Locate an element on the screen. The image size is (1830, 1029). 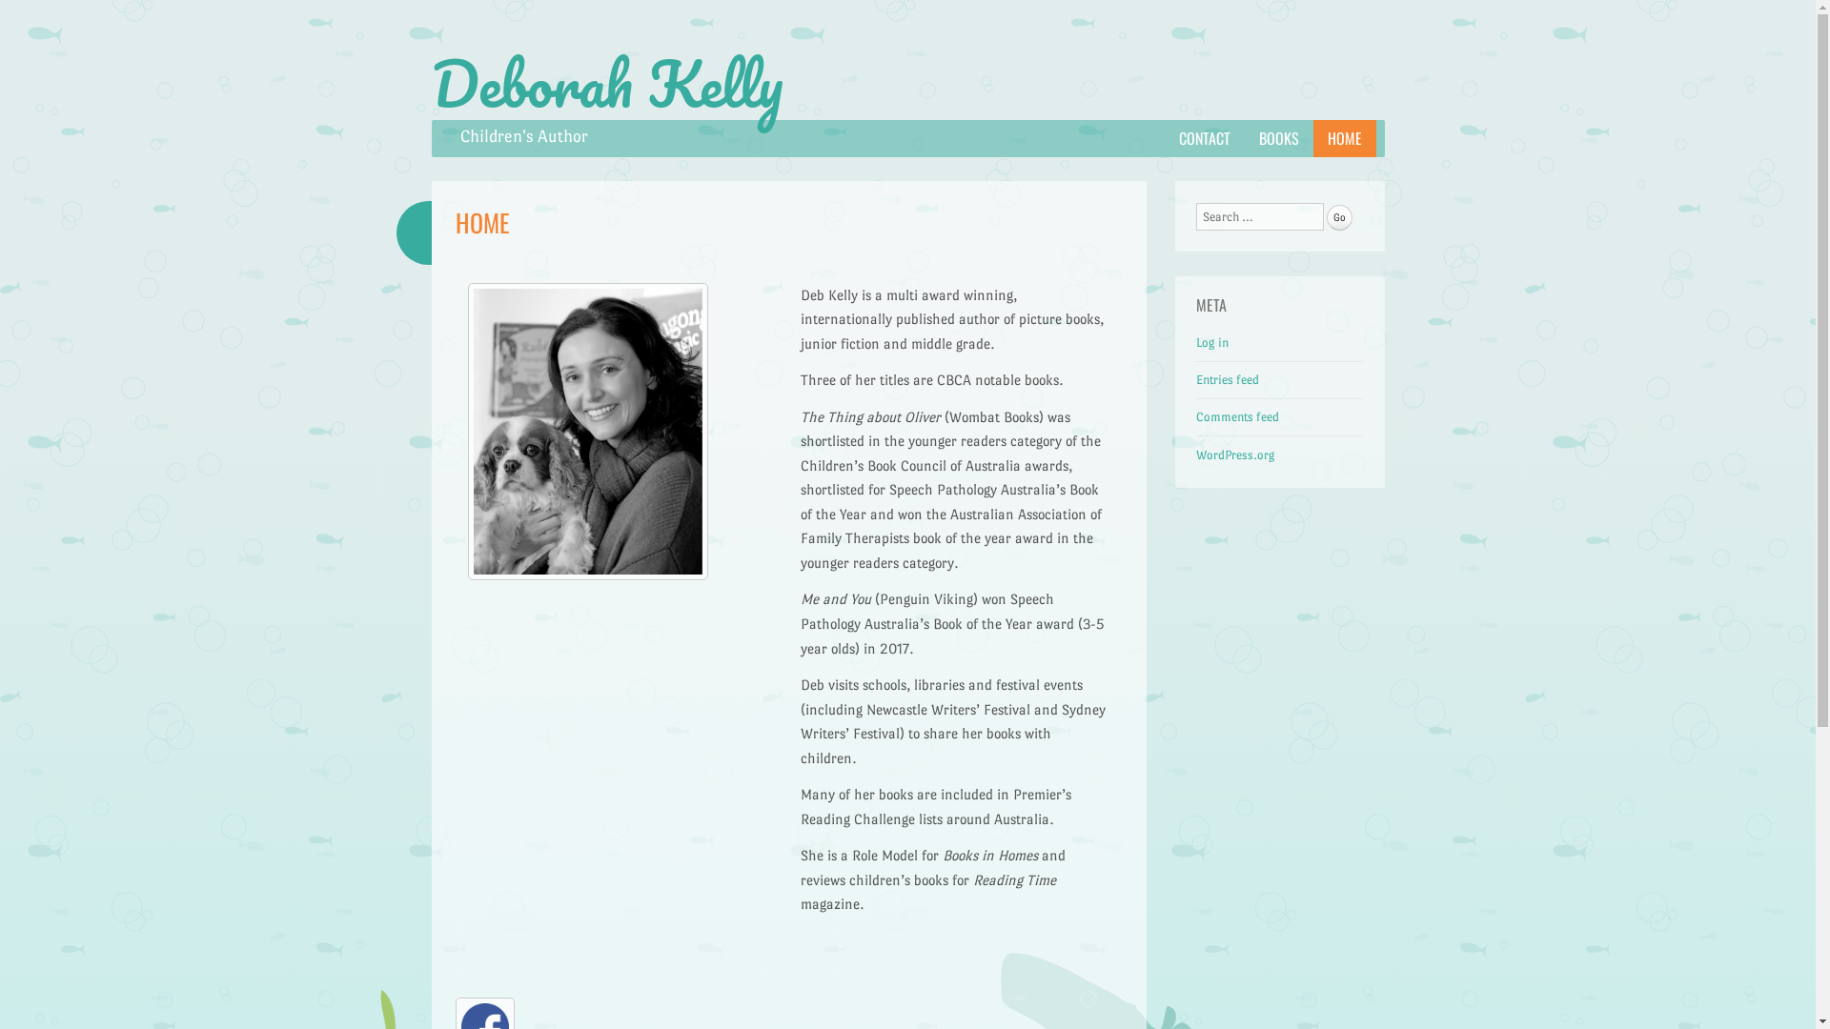
Comments feed is located at coordinates (1237, 417).